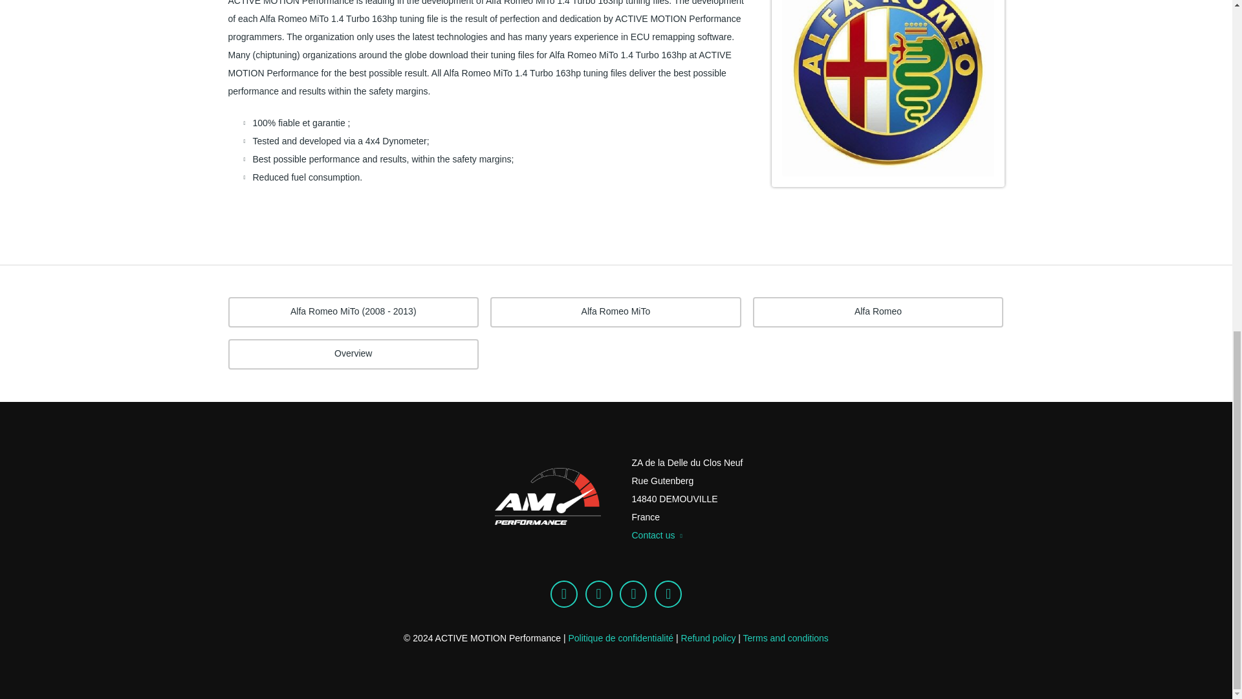 The image size is (1242, 699). I want to click on Contact us, so click(656, 535).